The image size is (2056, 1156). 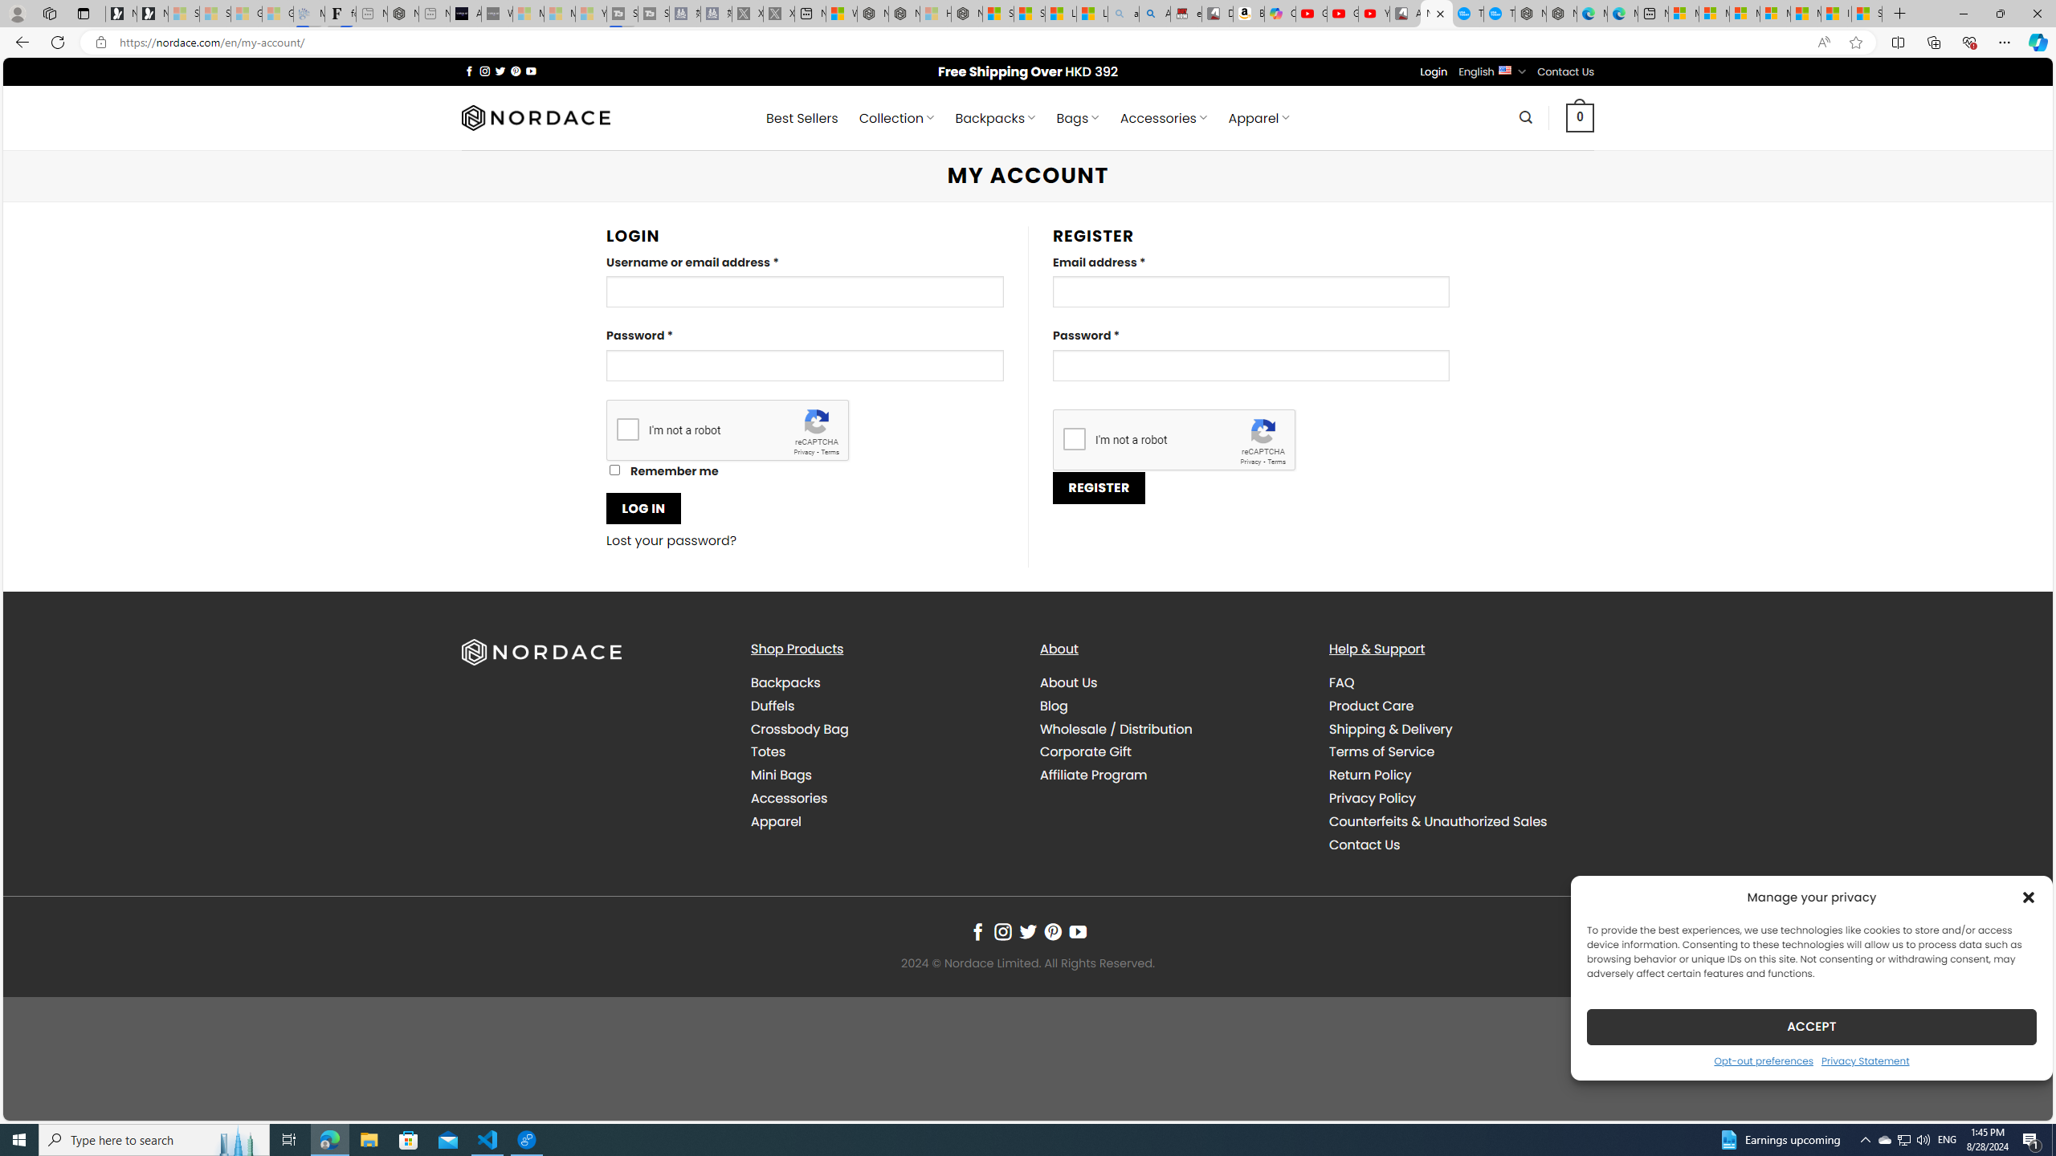 I want to click on Terms of Service, so click(x=1460, y=752).